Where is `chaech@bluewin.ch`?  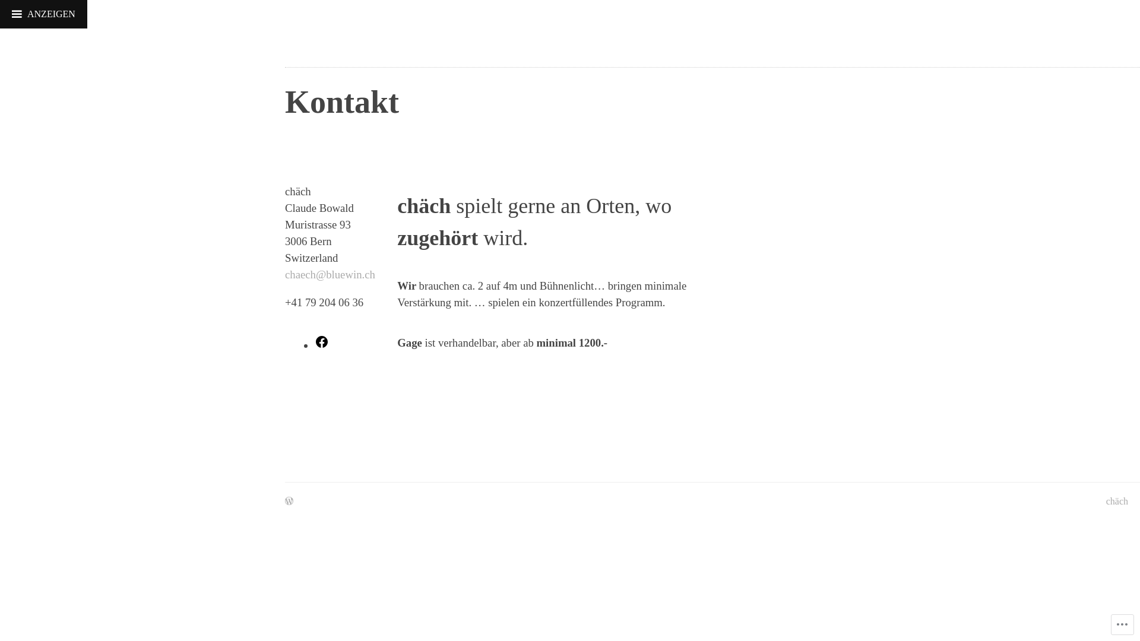 chaech@bluewin.ch is located at coordinates (330, 275).